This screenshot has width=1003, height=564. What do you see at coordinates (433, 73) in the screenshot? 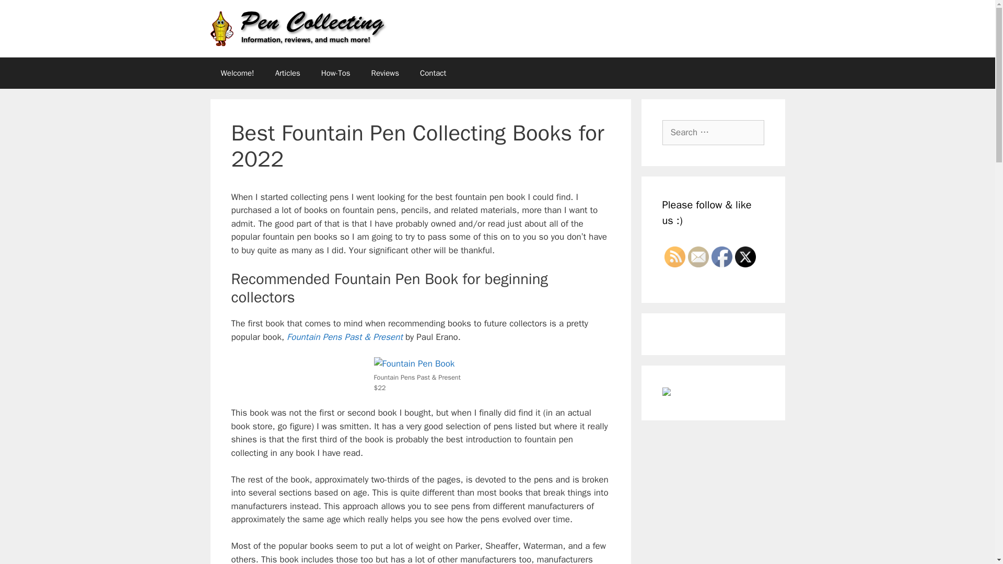
I see `Contact` at bounding box center [433, 73].